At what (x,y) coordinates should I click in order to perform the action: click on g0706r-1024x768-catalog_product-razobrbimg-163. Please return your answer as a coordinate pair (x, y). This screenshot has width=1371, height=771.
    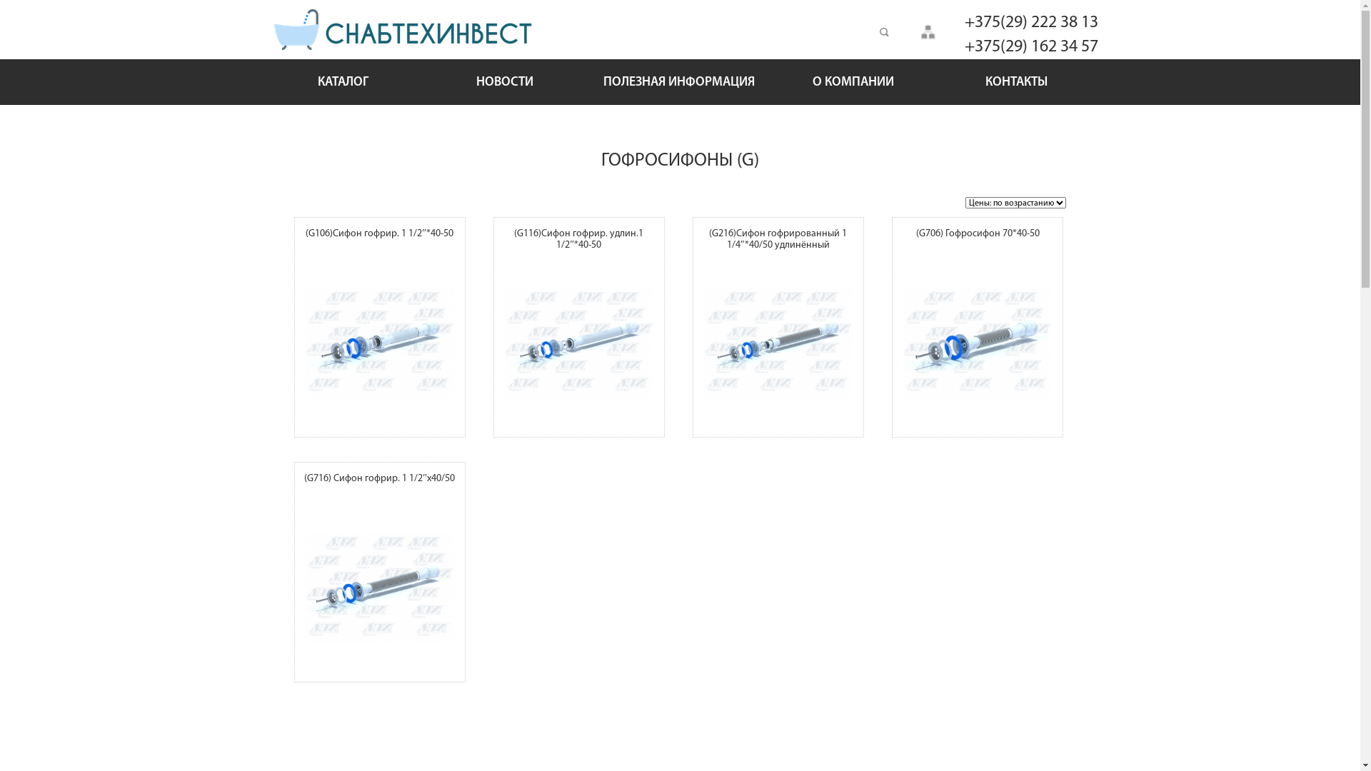
    Looking at the image, I should click on (978, 343).